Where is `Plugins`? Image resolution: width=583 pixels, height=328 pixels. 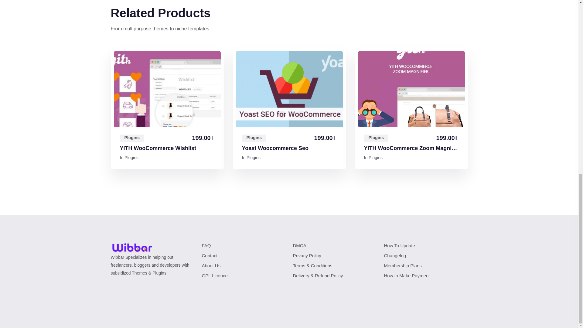
Plugins is located at coordinates (131, 157).